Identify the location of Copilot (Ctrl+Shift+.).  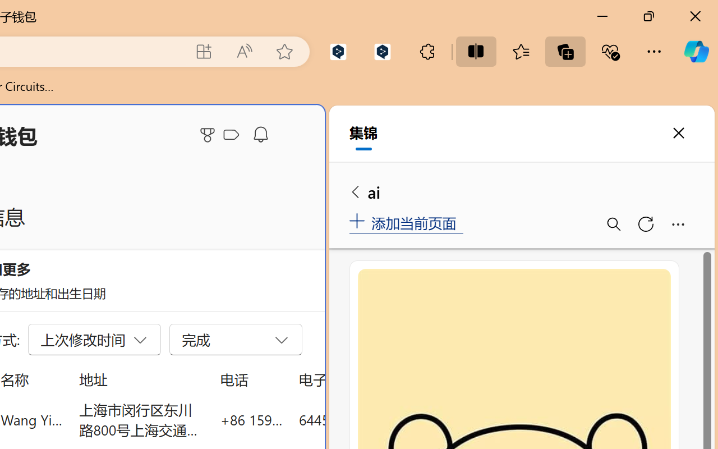
(696, 52).